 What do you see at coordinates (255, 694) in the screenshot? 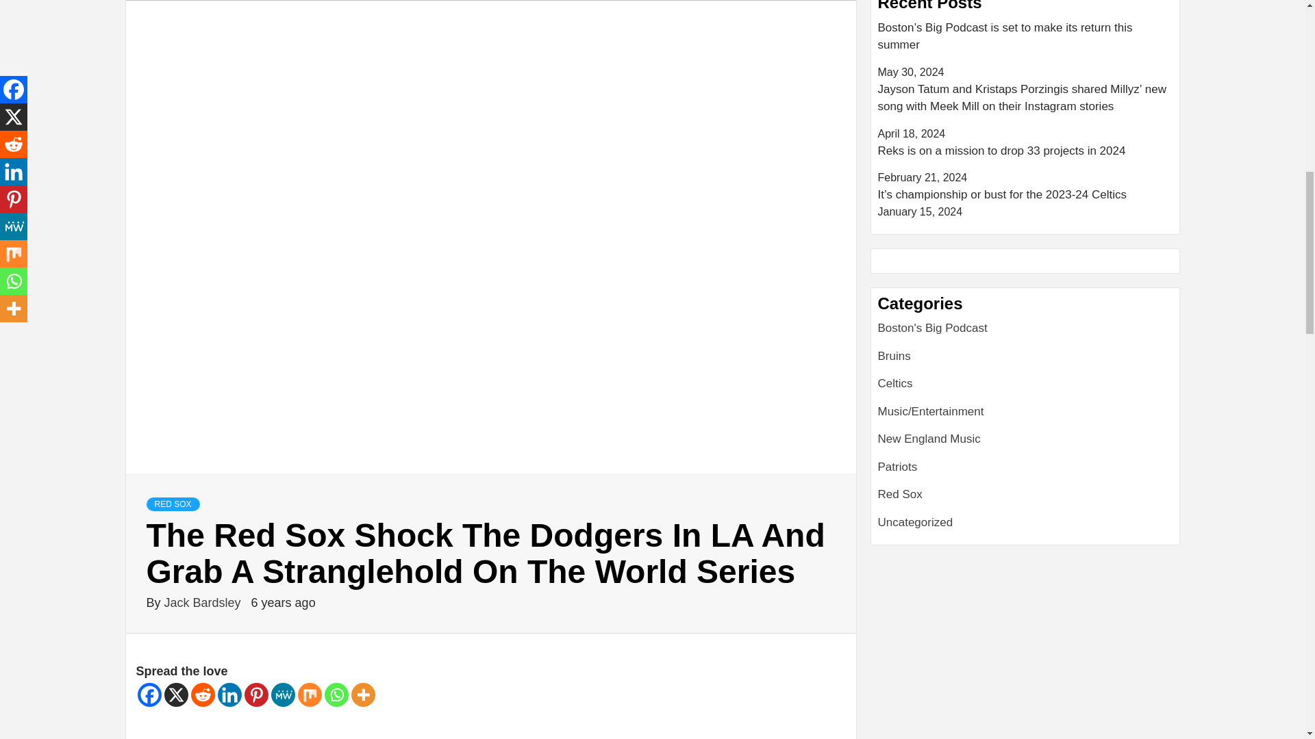
I see `Pinterest` at bounding box center [255, 694].